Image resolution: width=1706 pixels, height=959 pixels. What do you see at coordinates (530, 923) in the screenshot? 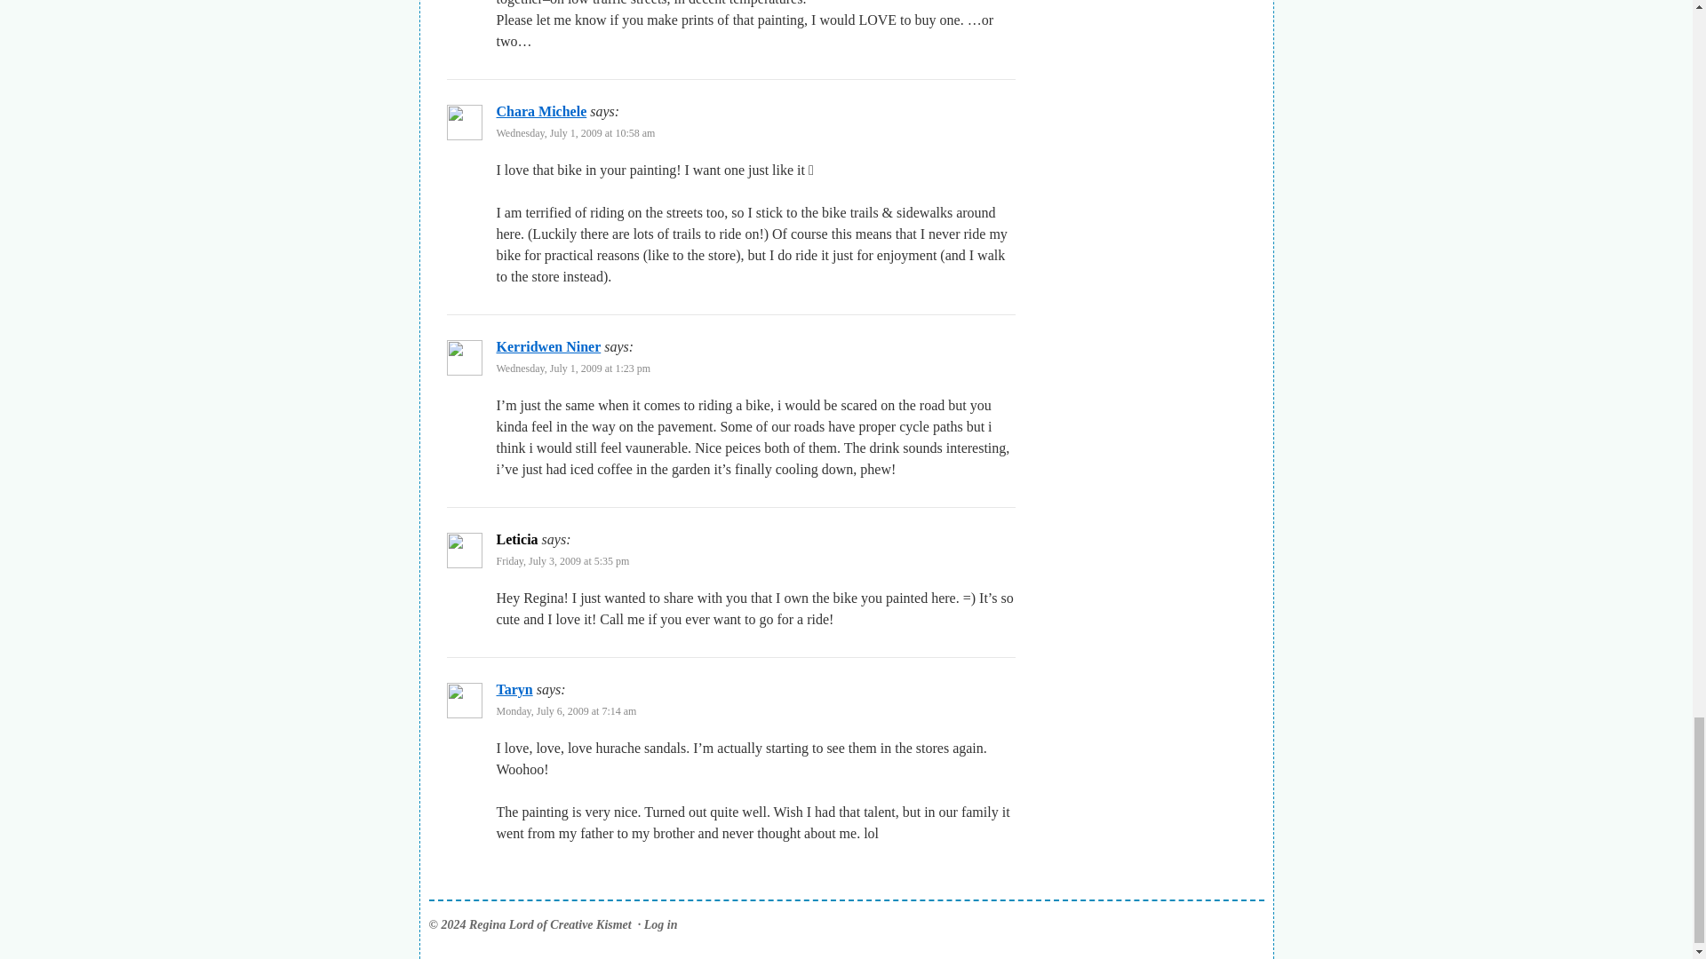
I see `Regina Lord of Creative Kismet` at bounding box center [530, 923].